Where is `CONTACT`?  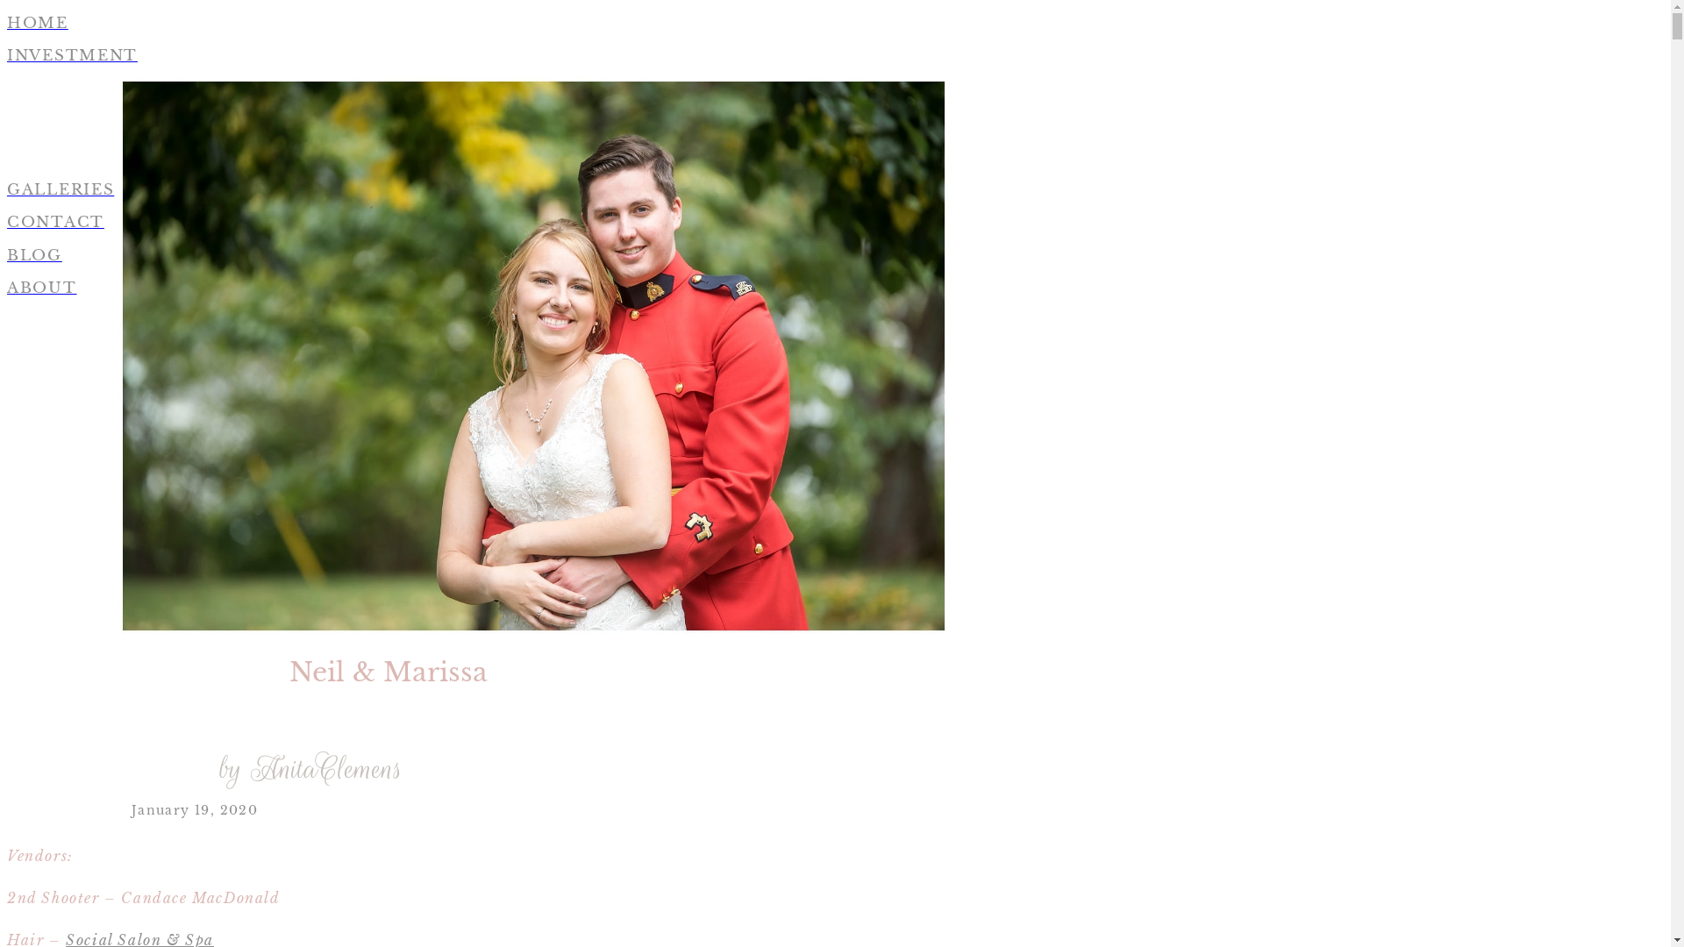 CONTACT is located at coordinates (533, 223).